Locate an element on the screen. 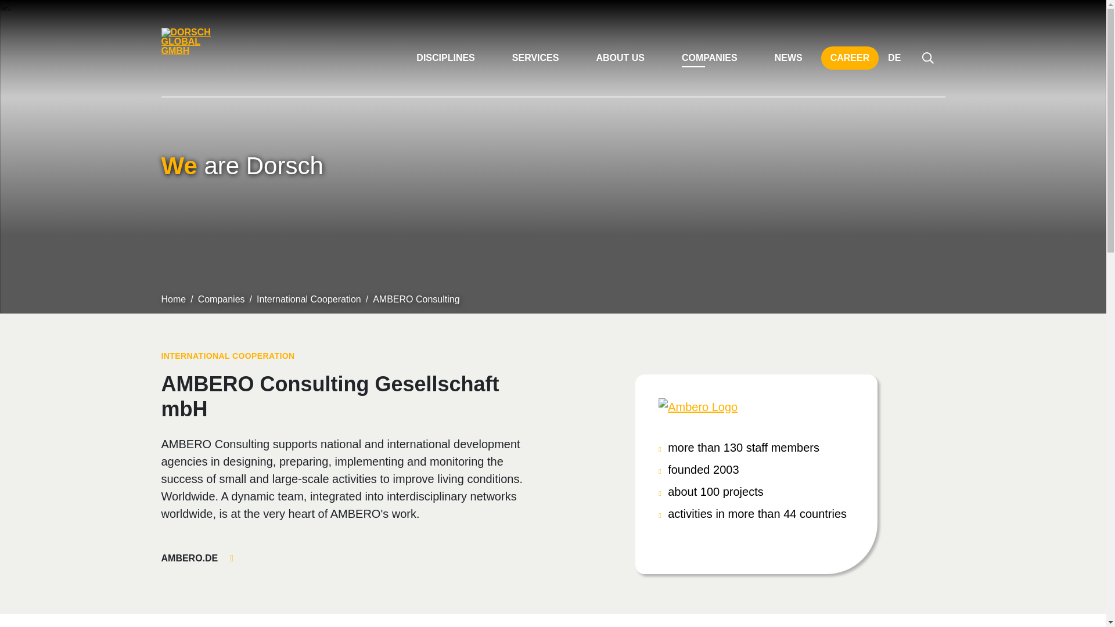  CAREER is located at coordinates (850, 57).